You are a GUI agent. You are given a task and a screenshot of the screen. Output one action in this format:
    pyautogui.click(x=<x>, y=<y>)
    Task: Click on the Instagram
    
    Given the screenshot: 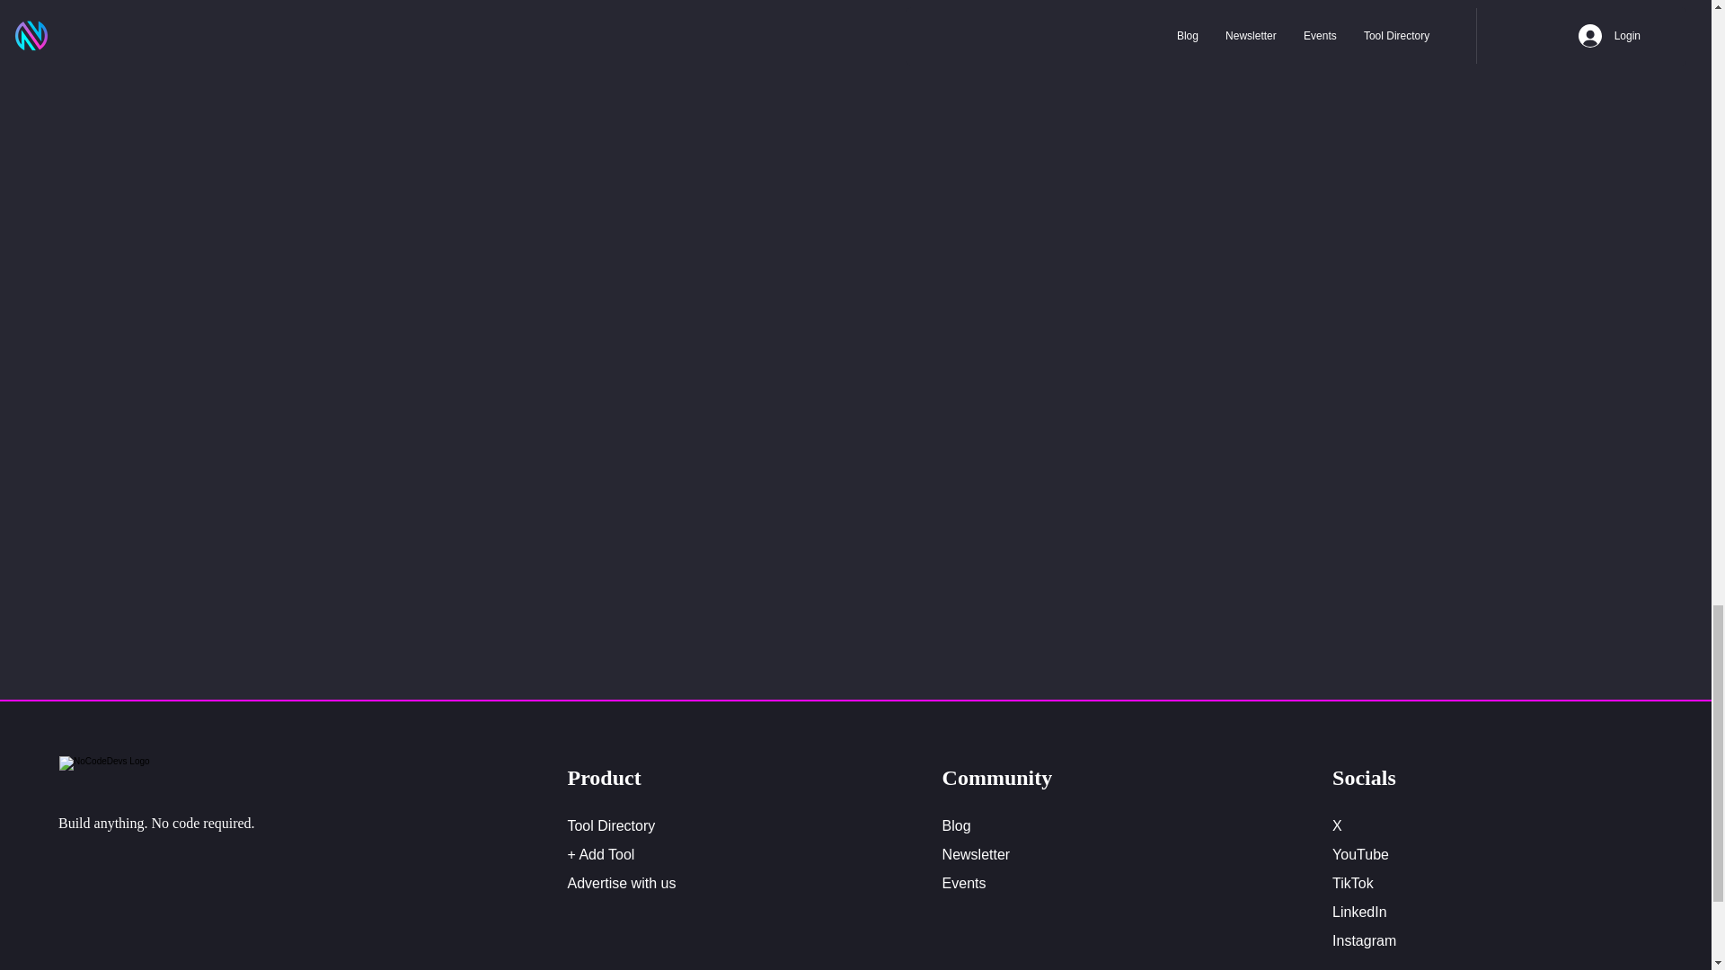 What is the action you would take?
    pyautogui.click(x=1364, y=940)
    